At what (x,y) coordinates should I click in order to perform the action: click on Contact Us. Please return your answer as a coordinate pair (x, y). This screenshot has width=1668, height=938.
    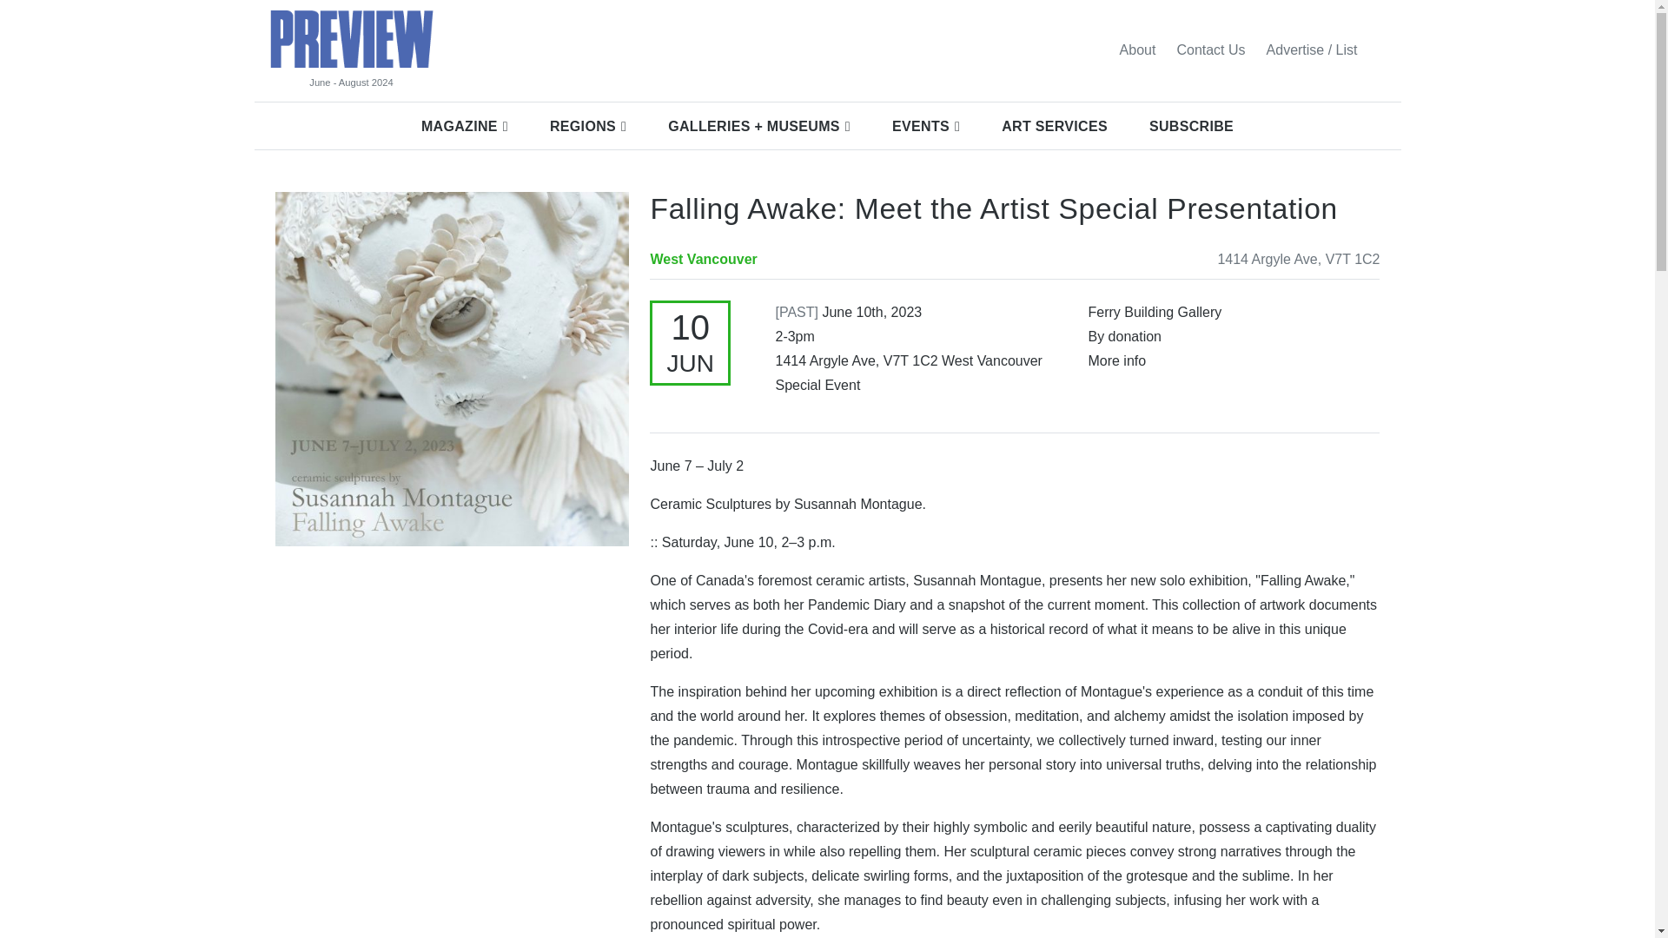
    Looking at the image, I should click on (1211, 50).